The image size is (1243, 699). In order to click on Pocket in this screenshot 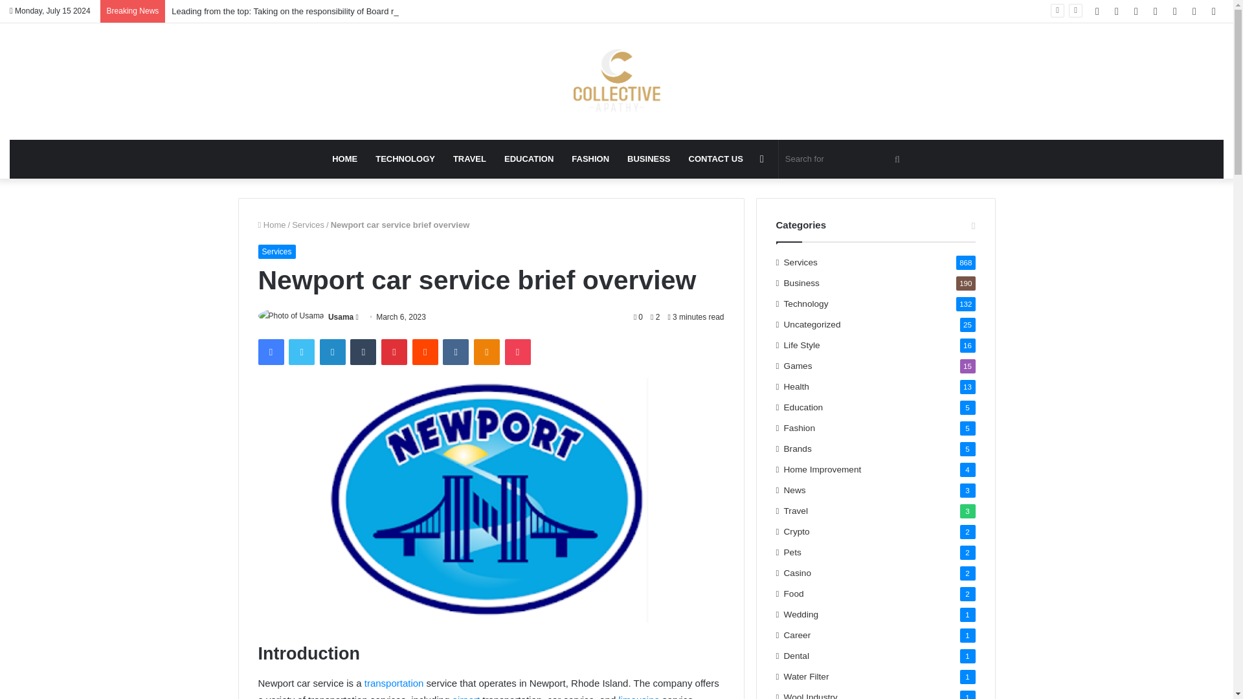, I will do `click(517, 351)`.